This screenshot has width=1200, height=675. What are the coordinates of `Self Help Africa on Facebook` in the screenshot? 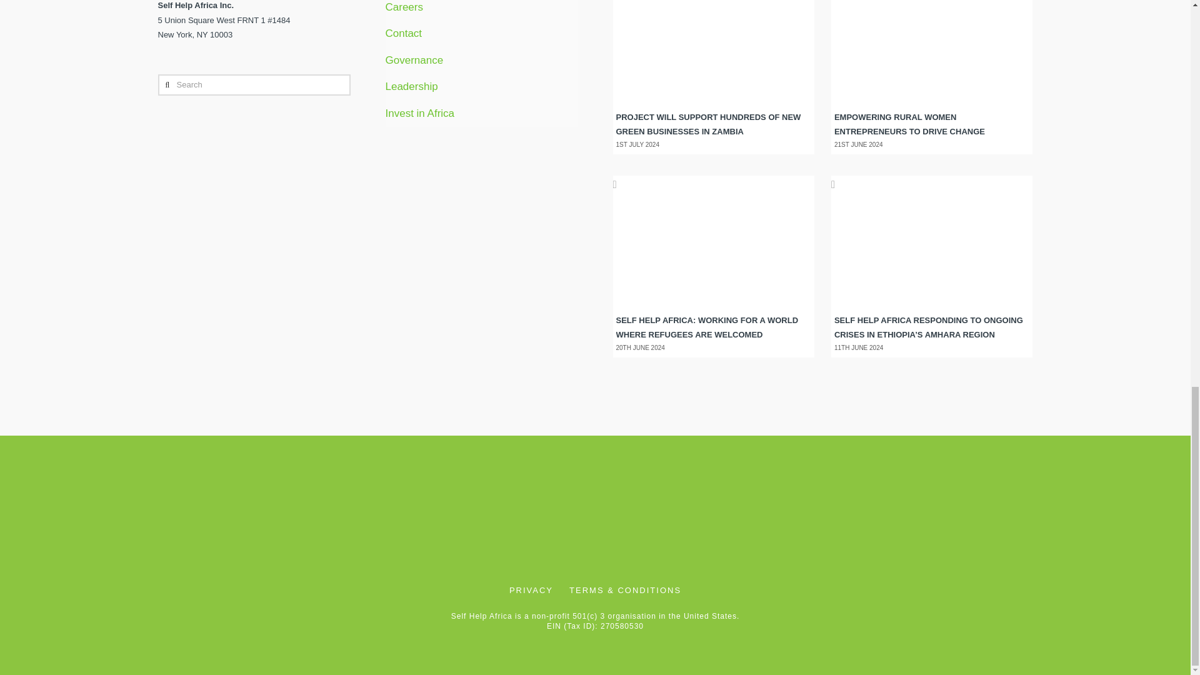 It's located at (327, 525).